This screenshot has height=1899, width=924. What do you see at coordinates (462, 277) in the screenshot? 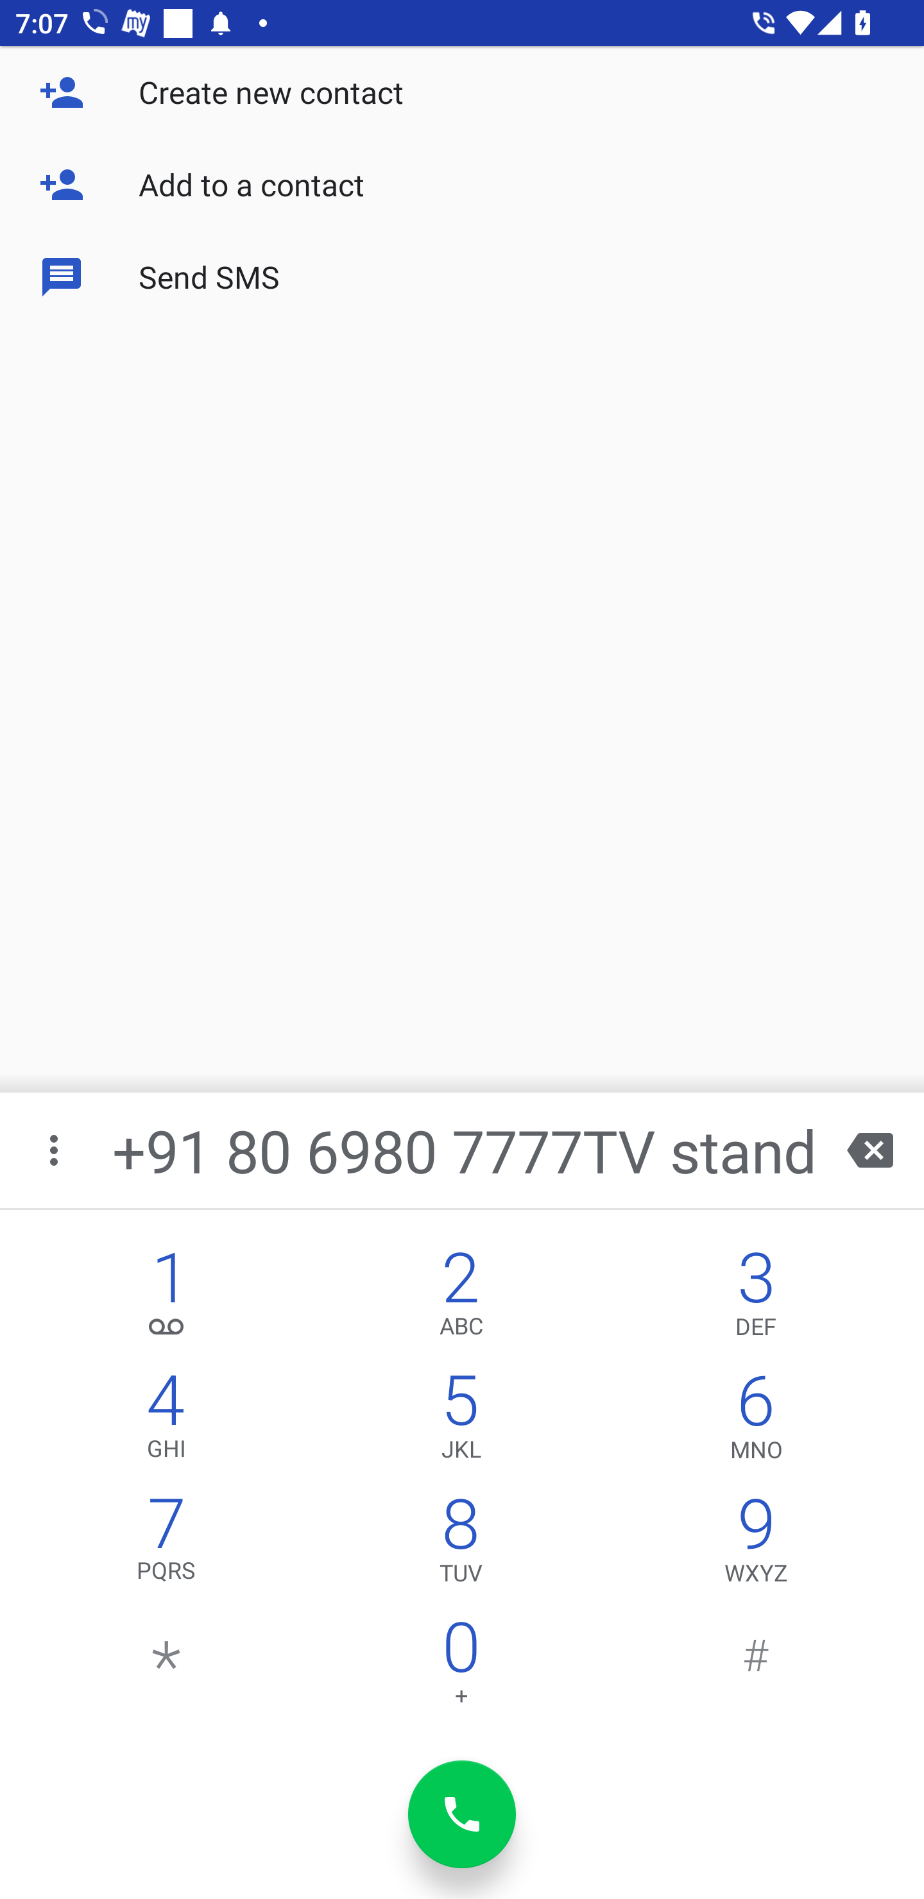
I see `Send SMS` at bounding box center [462, 277].